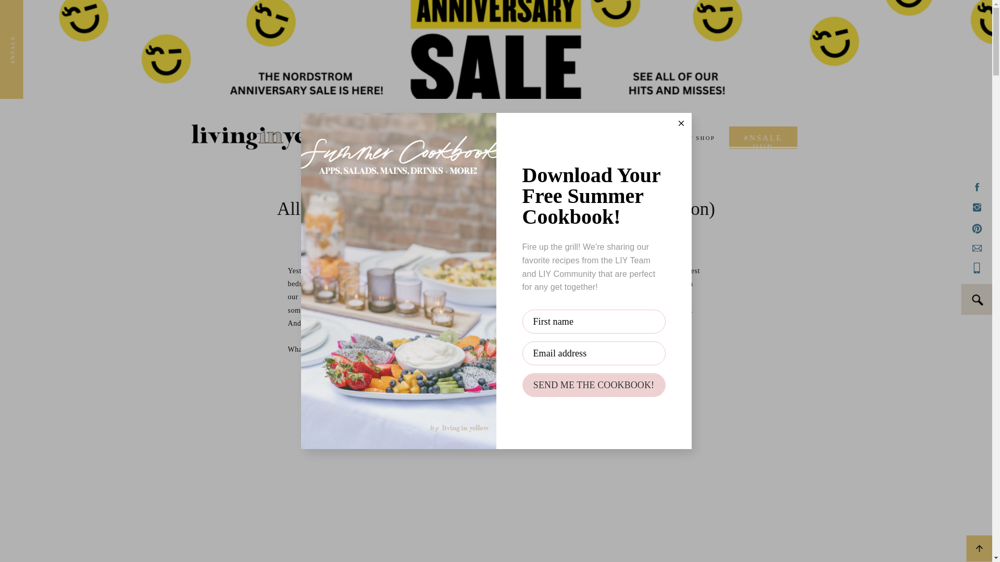 The image size is (1000, 562). Describe the element at coordinates (463, 136) in the screenshot. I see `LIFE` at that location.